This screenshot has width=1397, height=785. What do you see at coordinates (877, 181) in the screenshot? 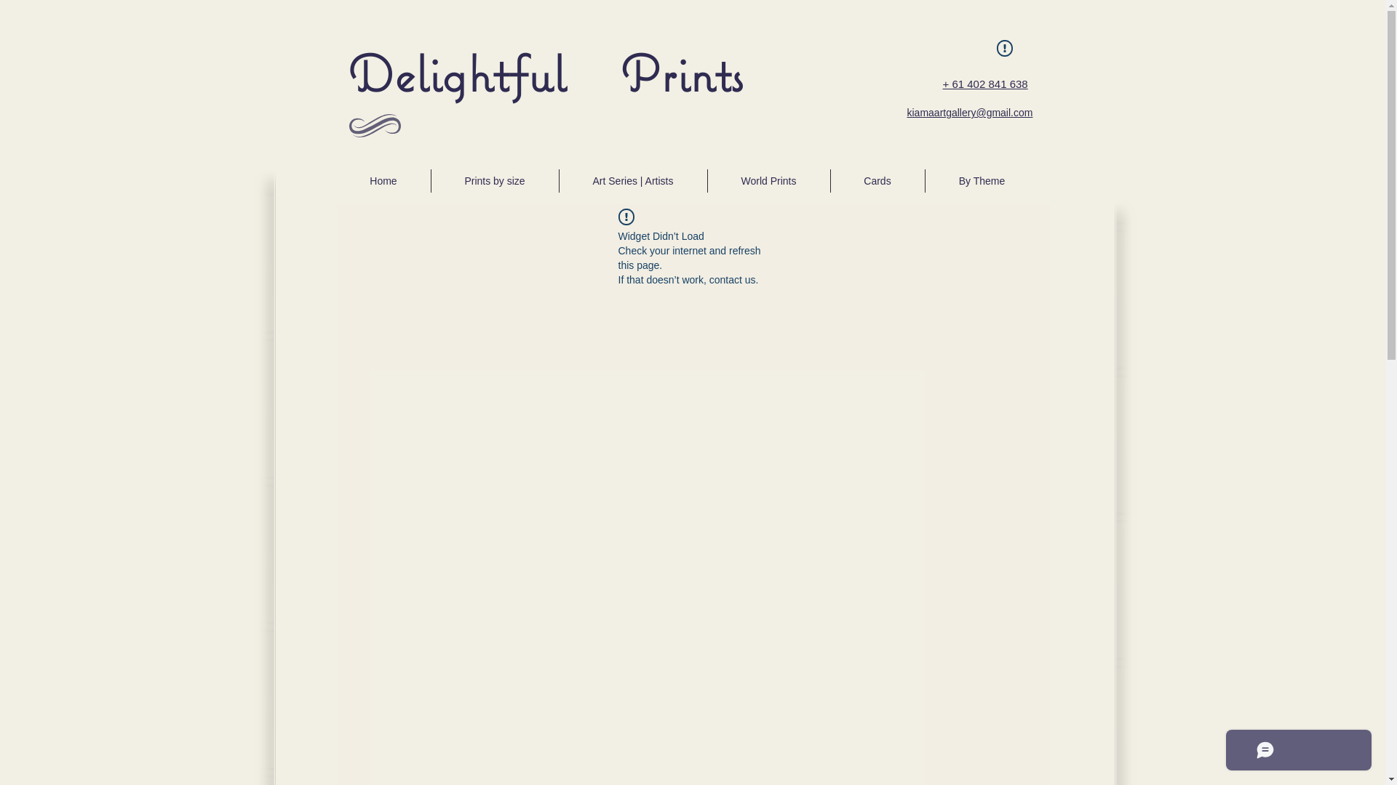
I see `Cards` at bounding box center [877, 181].